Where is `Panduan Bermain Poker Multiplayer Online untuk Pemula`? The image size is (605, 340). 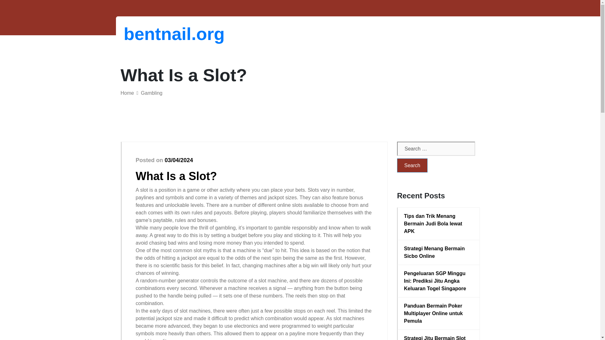
Panduan Bermain Poker Multiplayer Online untuk Pemula is located at coordinates (439, 314).